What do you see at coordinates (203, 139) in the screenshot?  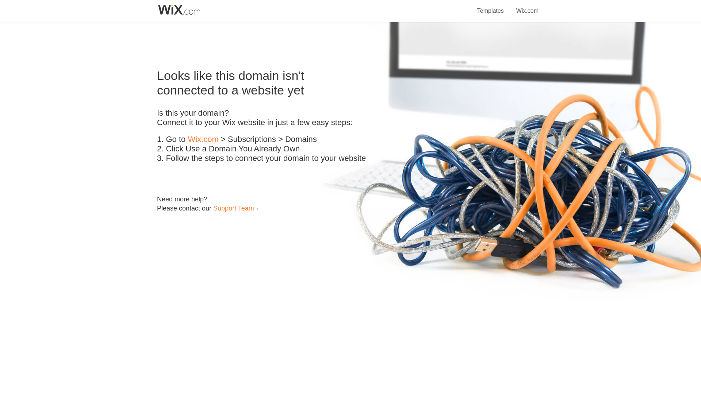 I see `Wix.com` at bounding box center [203, 139].